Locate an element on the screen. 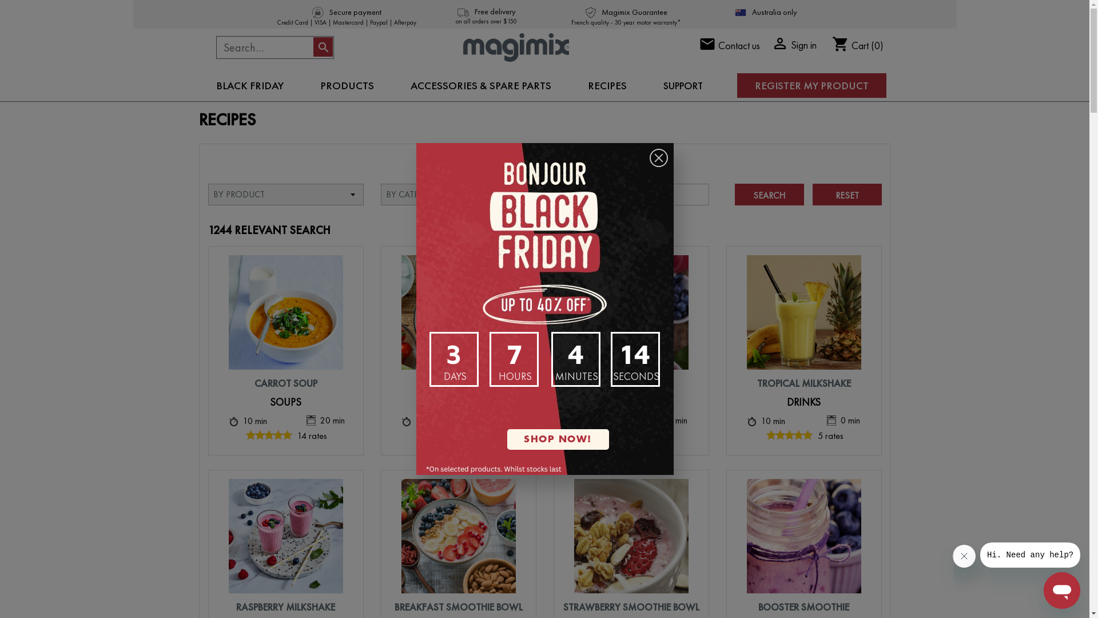 This screenshot has width=1098, height=618. REGISTER MY PRODUCT is located at coordinates (811, 86).